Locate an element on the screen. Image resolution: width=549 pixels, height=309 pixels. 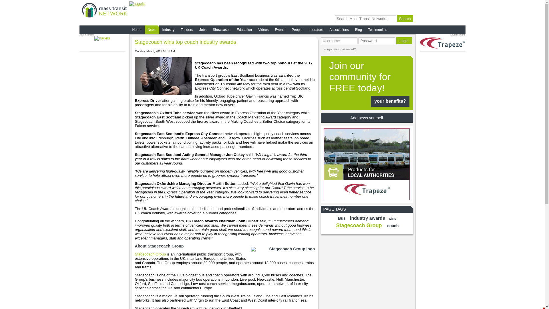
Mass Transit Network is located at coordinates (104, 10).